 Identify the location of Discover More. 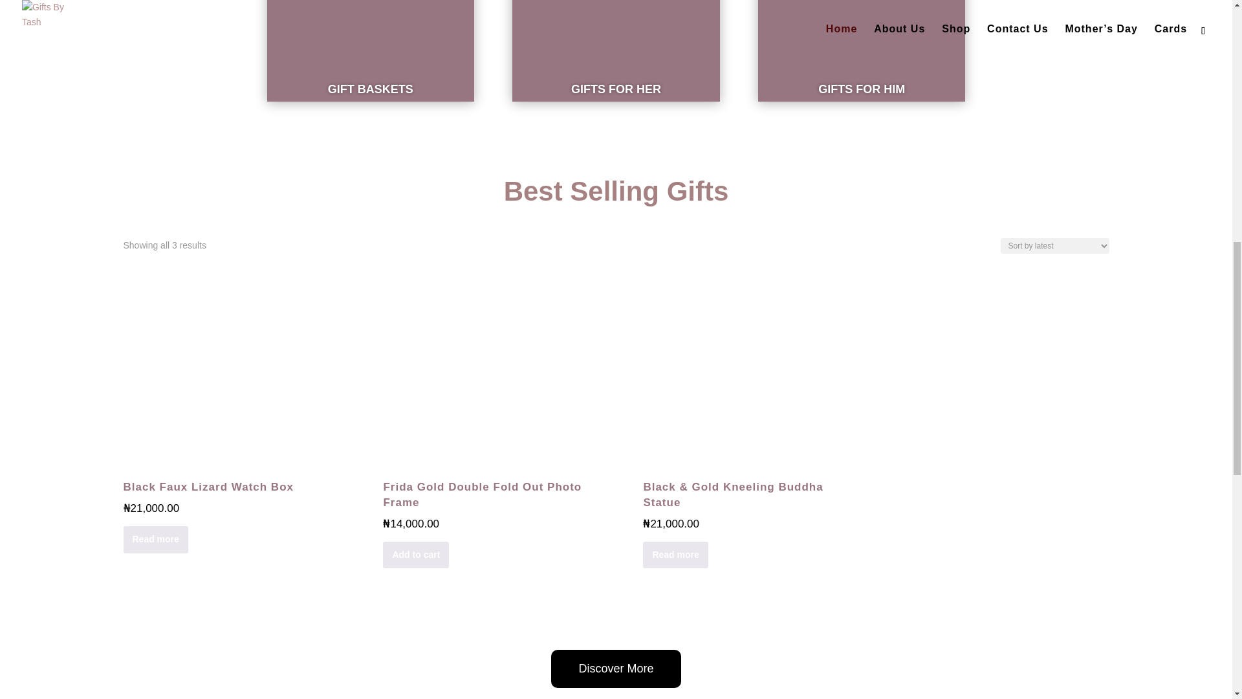
(616, 669).